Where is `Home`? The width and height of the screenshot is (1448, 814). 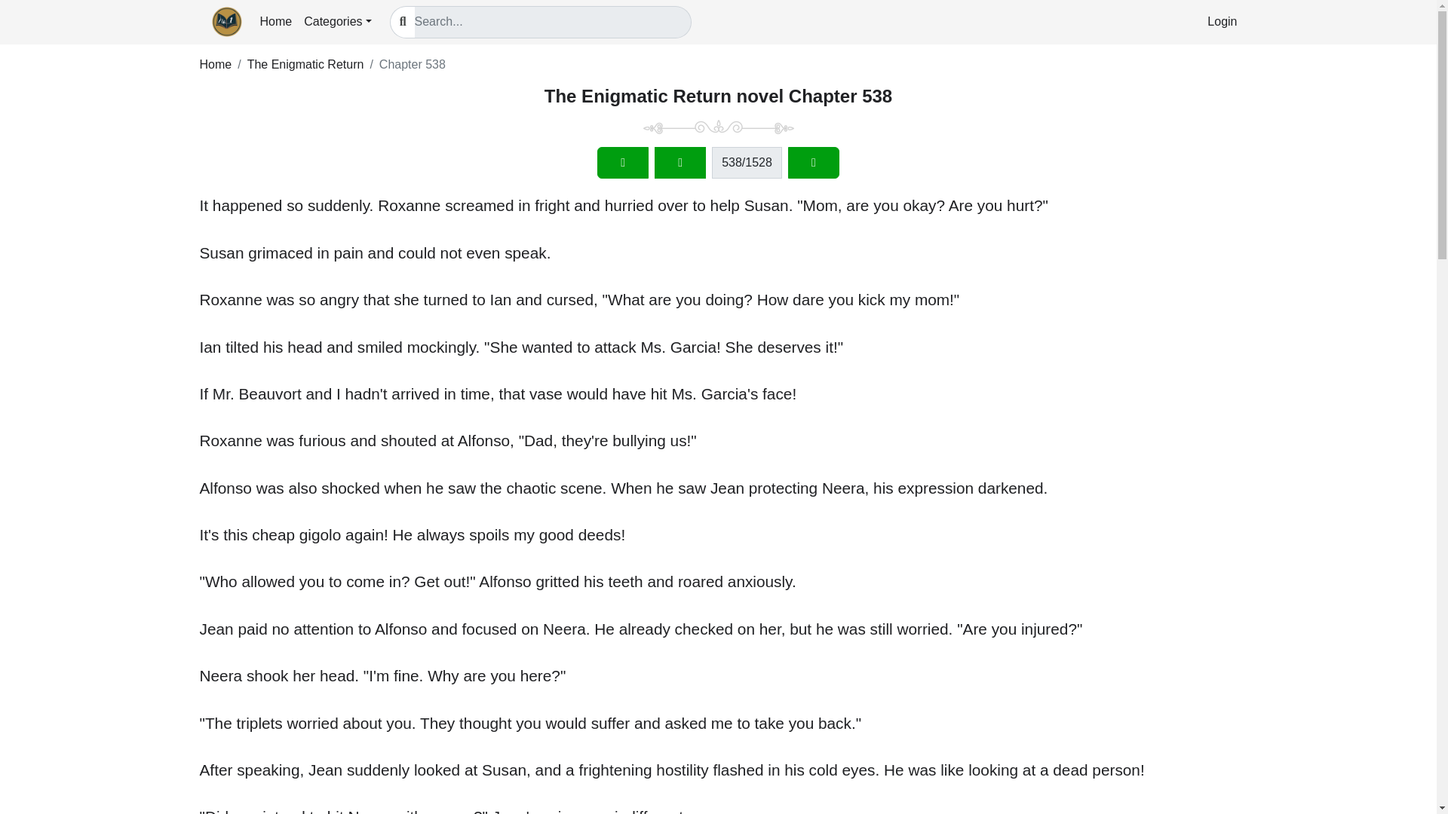
Home is located at coordinates (216, 63).